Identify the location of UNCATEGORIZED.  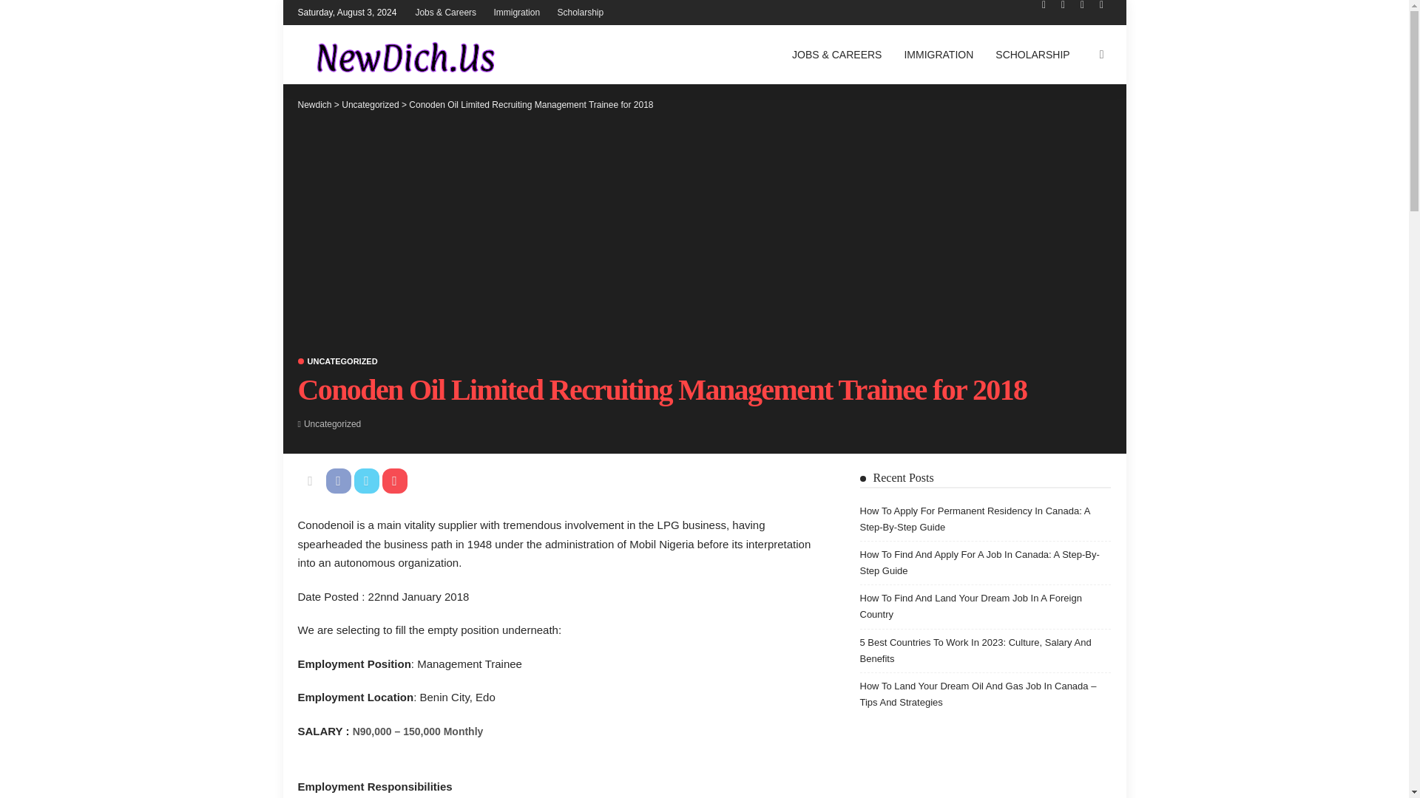
(337, 361).